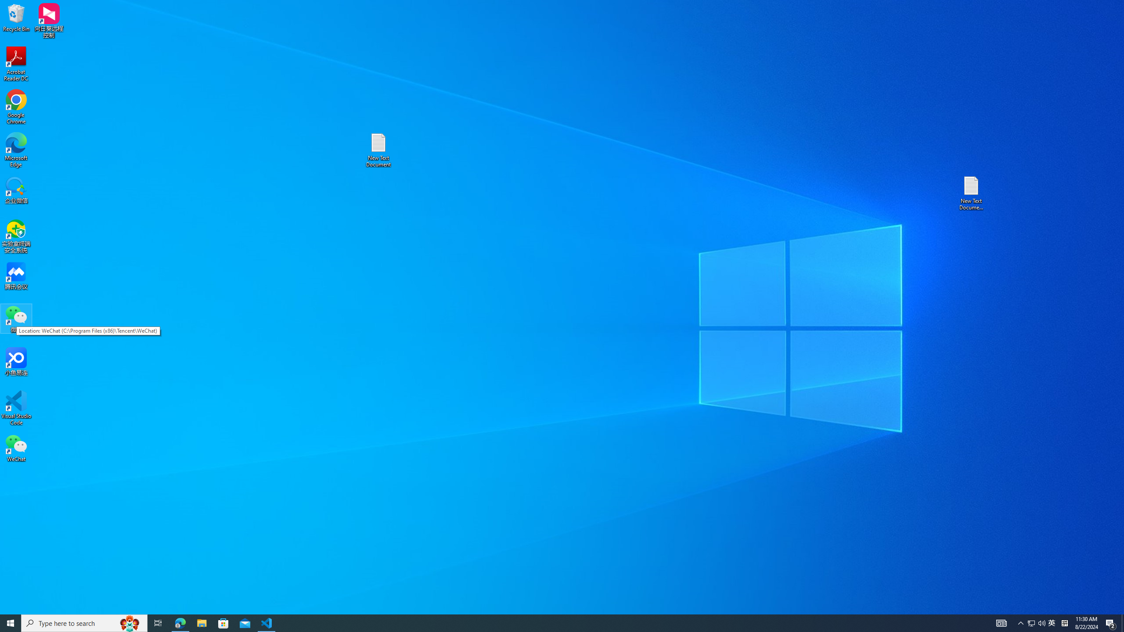 The height and width of the screenshot is (632, 1124). Describe the element at coordinates (16, 150) in the screenshot. I see `File Explorer` at that location.